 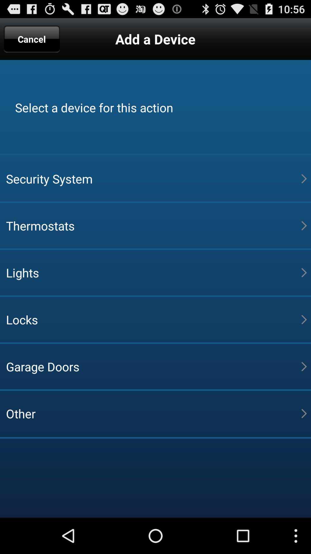 What do you see at coordinates (153, 366) in the screenshot?
I see `open the item above the other icon` at bounding box center [153, 366].